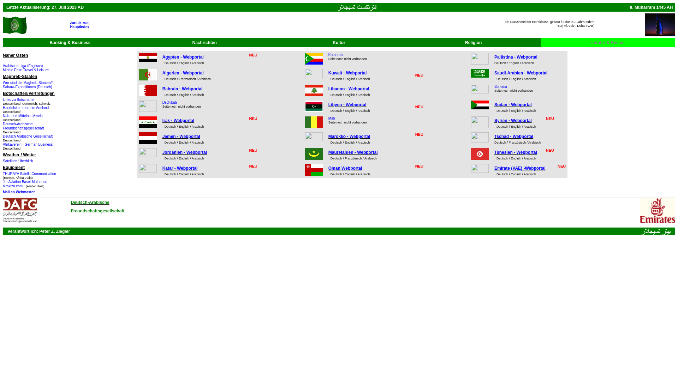 The width and height of the screenshot is (678, 381). I want to click on Handelskammern im Ausland, so click(26, 108).